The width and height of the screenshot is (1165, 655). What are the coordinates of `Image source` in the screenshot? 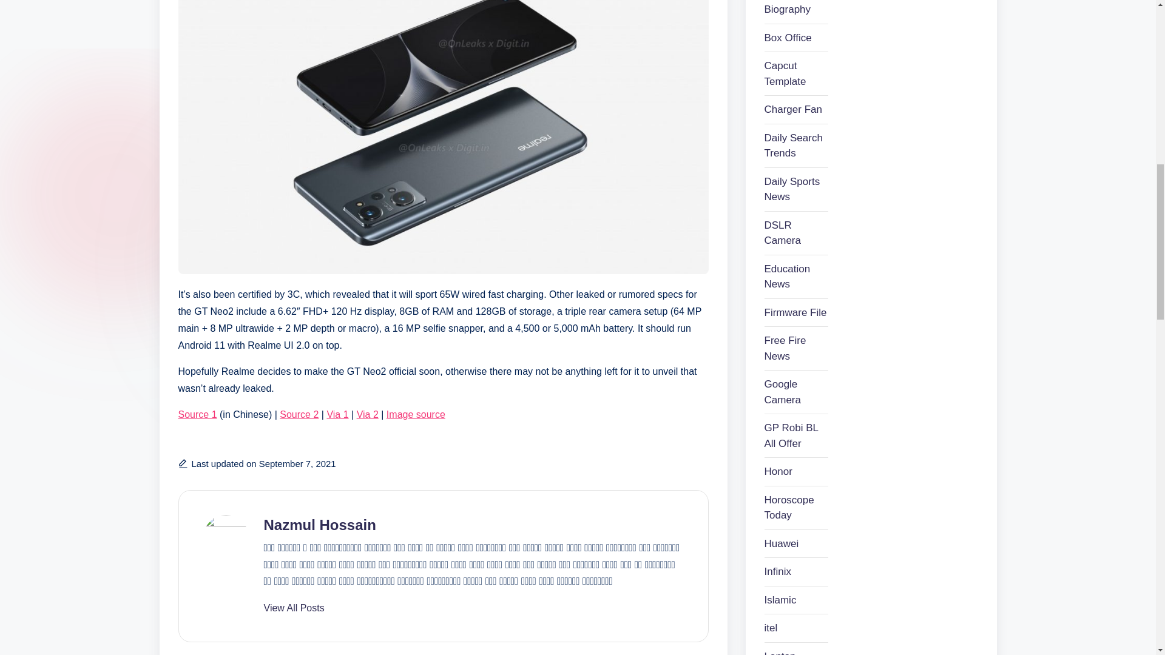 It's located at (416, 415).